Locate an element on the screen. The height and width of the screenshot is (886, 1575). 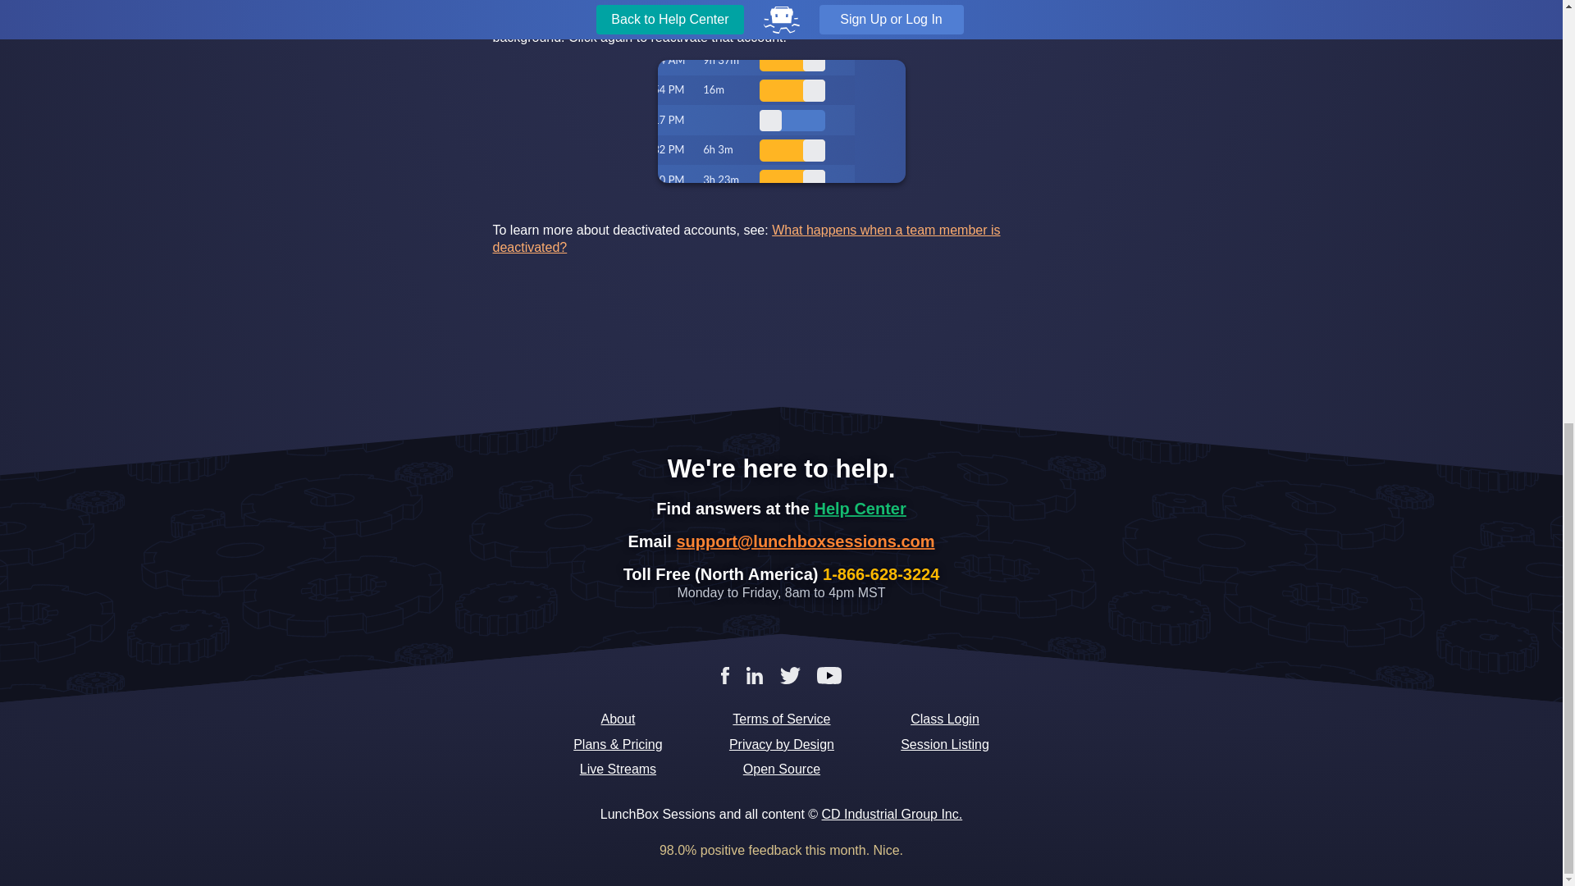
Privacy by Design is located at coordinates (781, 745).